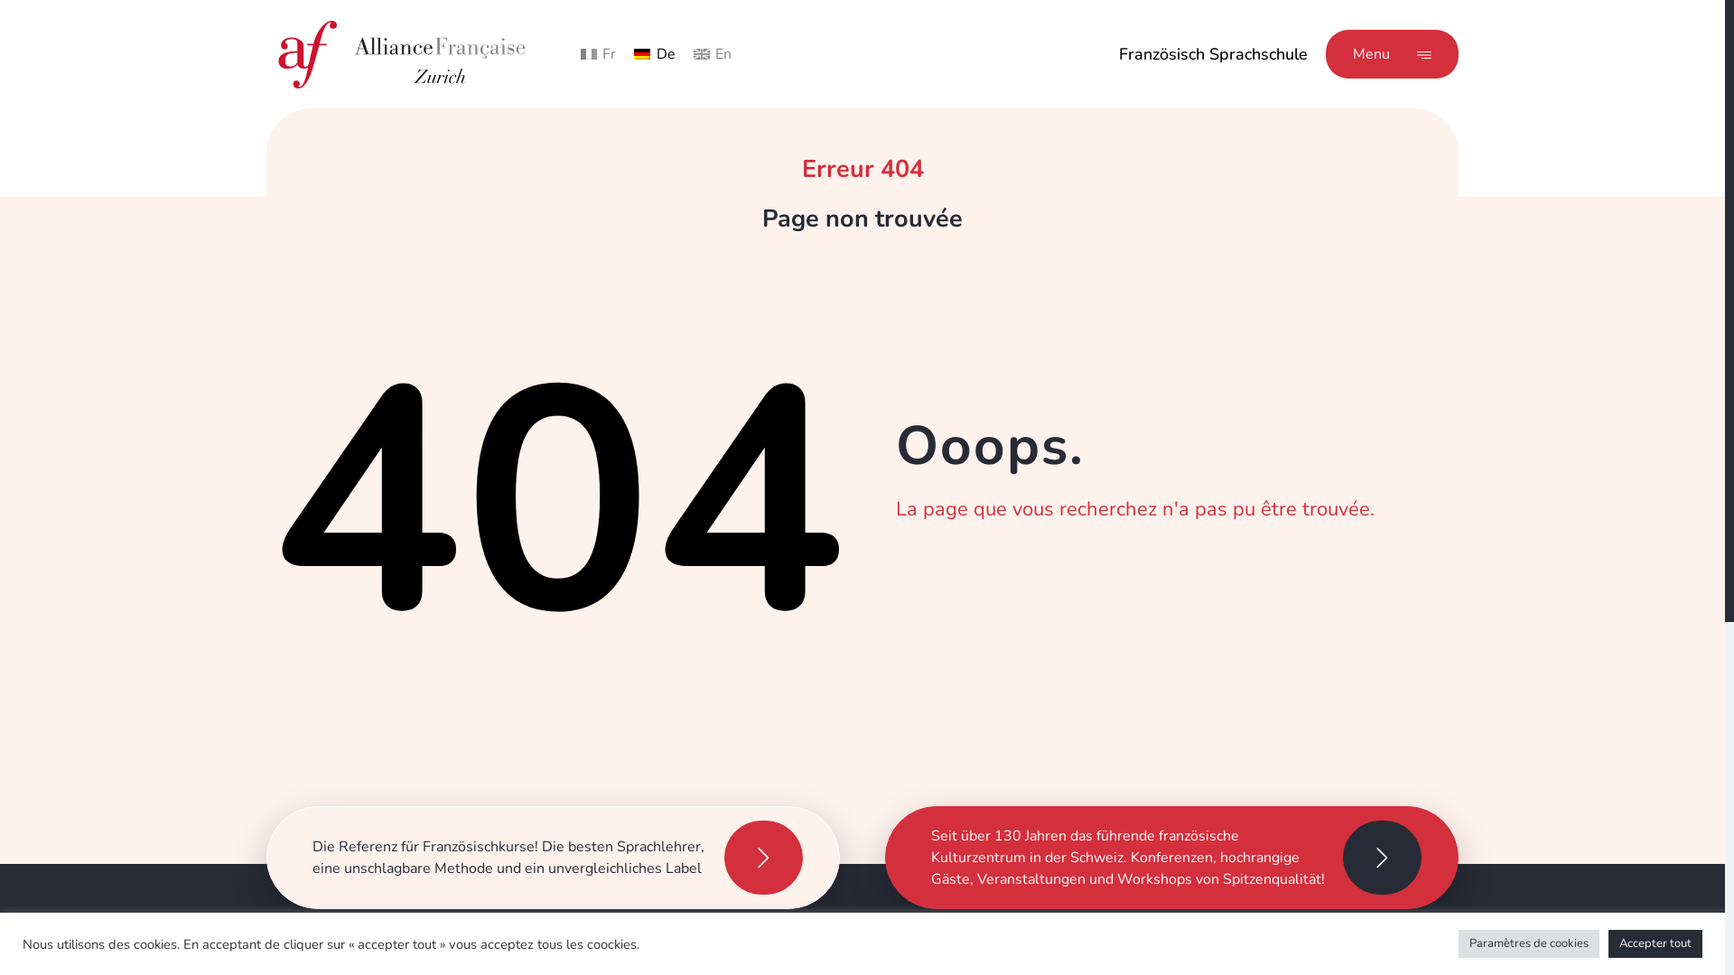 The width and height of the screenshot is (1734, 975). I want to click on En, so click(713, 54).